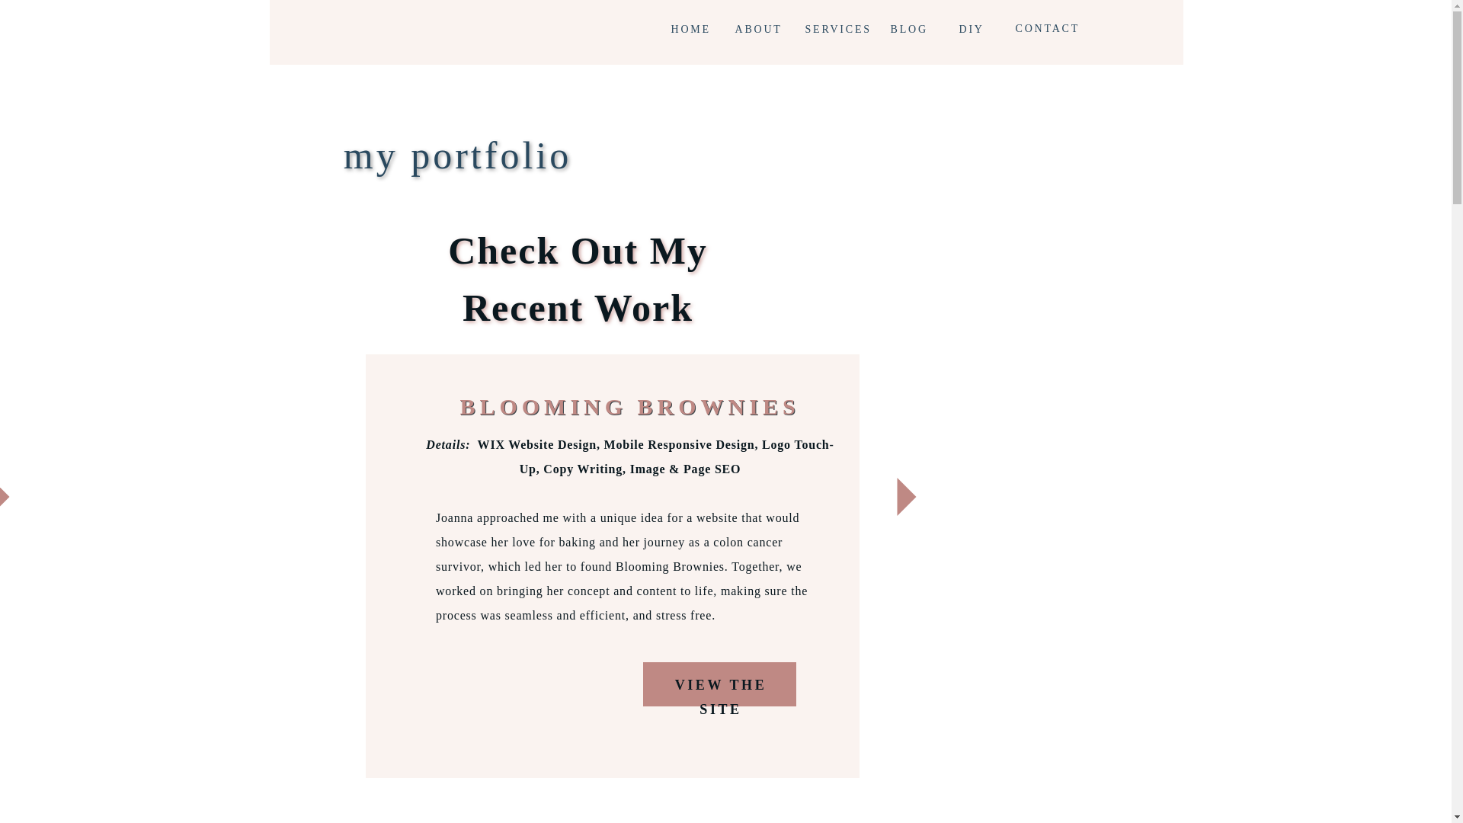  What do you see at coordinates (721, 684) in the screenshot?
I see `VIEW THE SITE` at bounding box center [721, 684].